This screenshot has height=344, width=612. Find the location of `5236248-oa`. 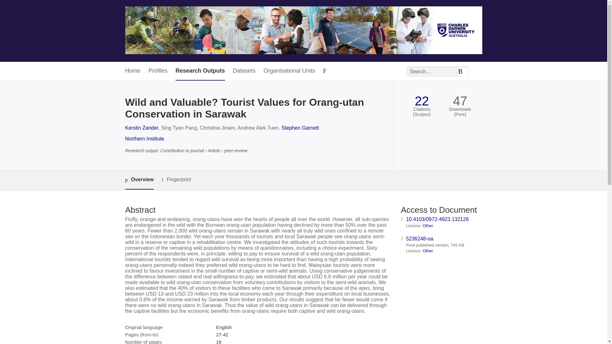

5236248-oa is located at coordinates (419, 239).